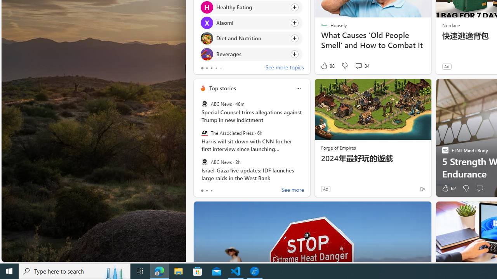 Image resolution: width=497 pixels, height=279 pixels. I want to click on Click to follow topic Beverages, so click(251, 53).